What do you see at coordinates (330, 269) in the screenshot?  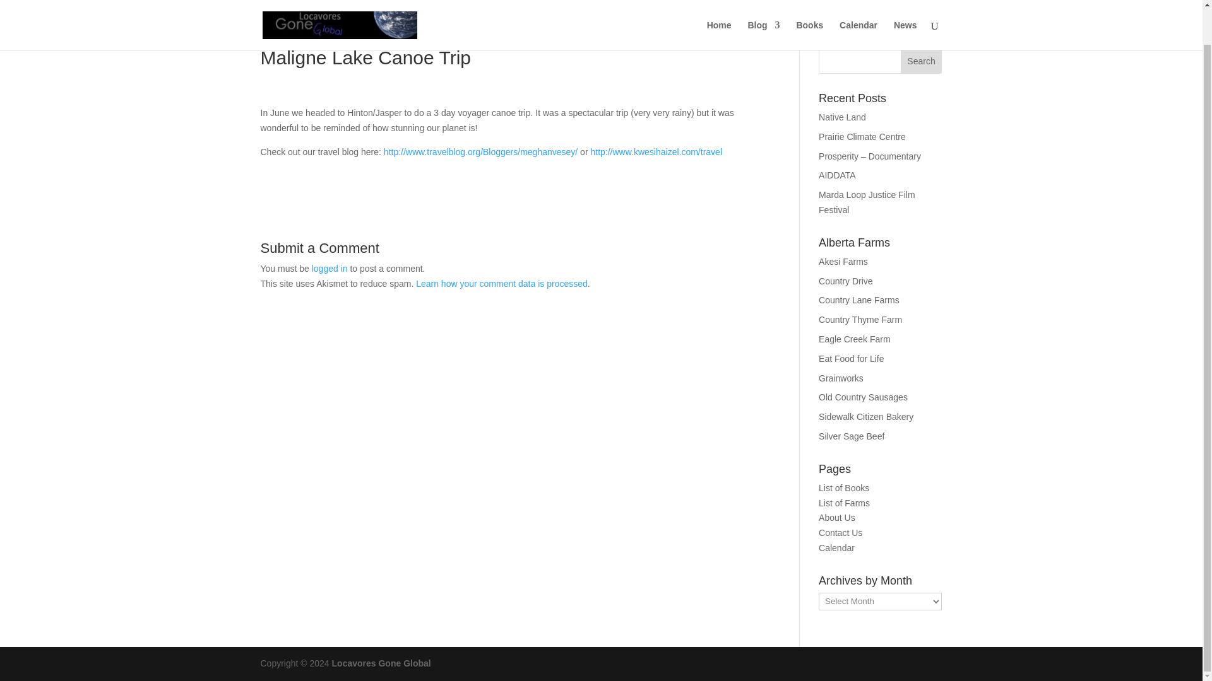 I see `logged in` at bounding box center [330, 269].